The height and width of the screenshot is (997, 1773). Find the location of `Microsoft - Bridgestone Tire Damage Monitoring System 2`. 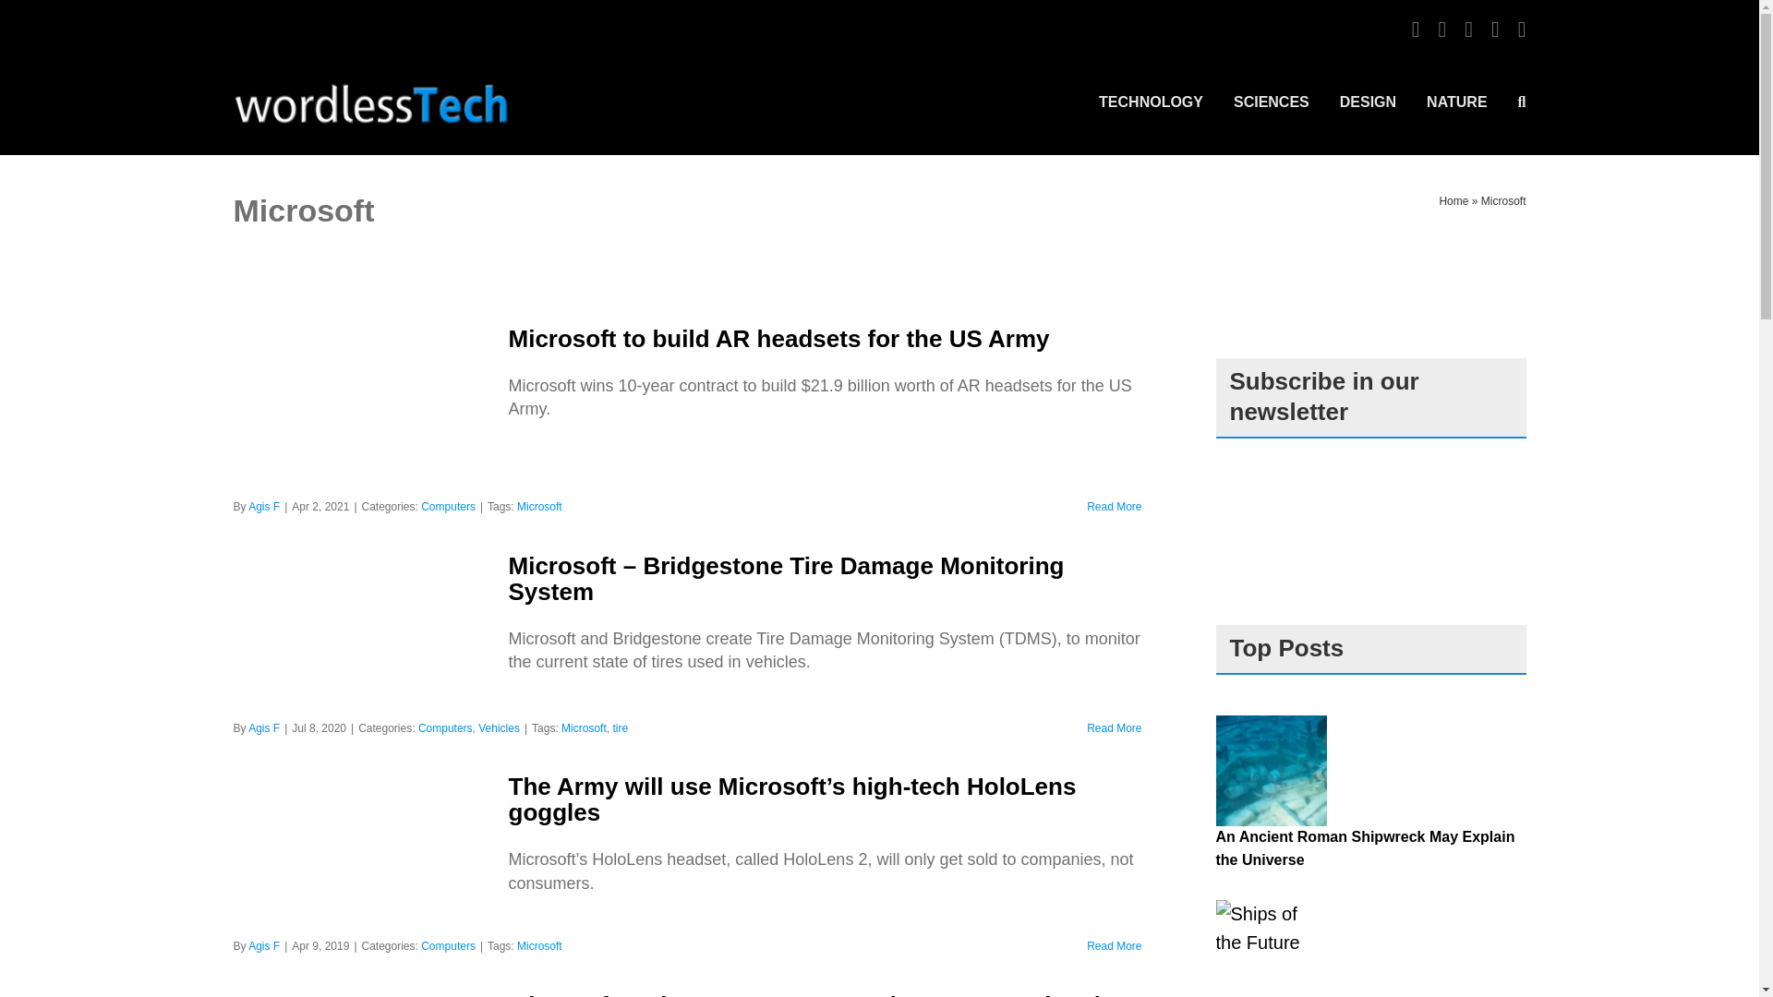

Microsoft - Bridgestone Tire Damage Monitoring System 2 is located at coordinates (363, 631).